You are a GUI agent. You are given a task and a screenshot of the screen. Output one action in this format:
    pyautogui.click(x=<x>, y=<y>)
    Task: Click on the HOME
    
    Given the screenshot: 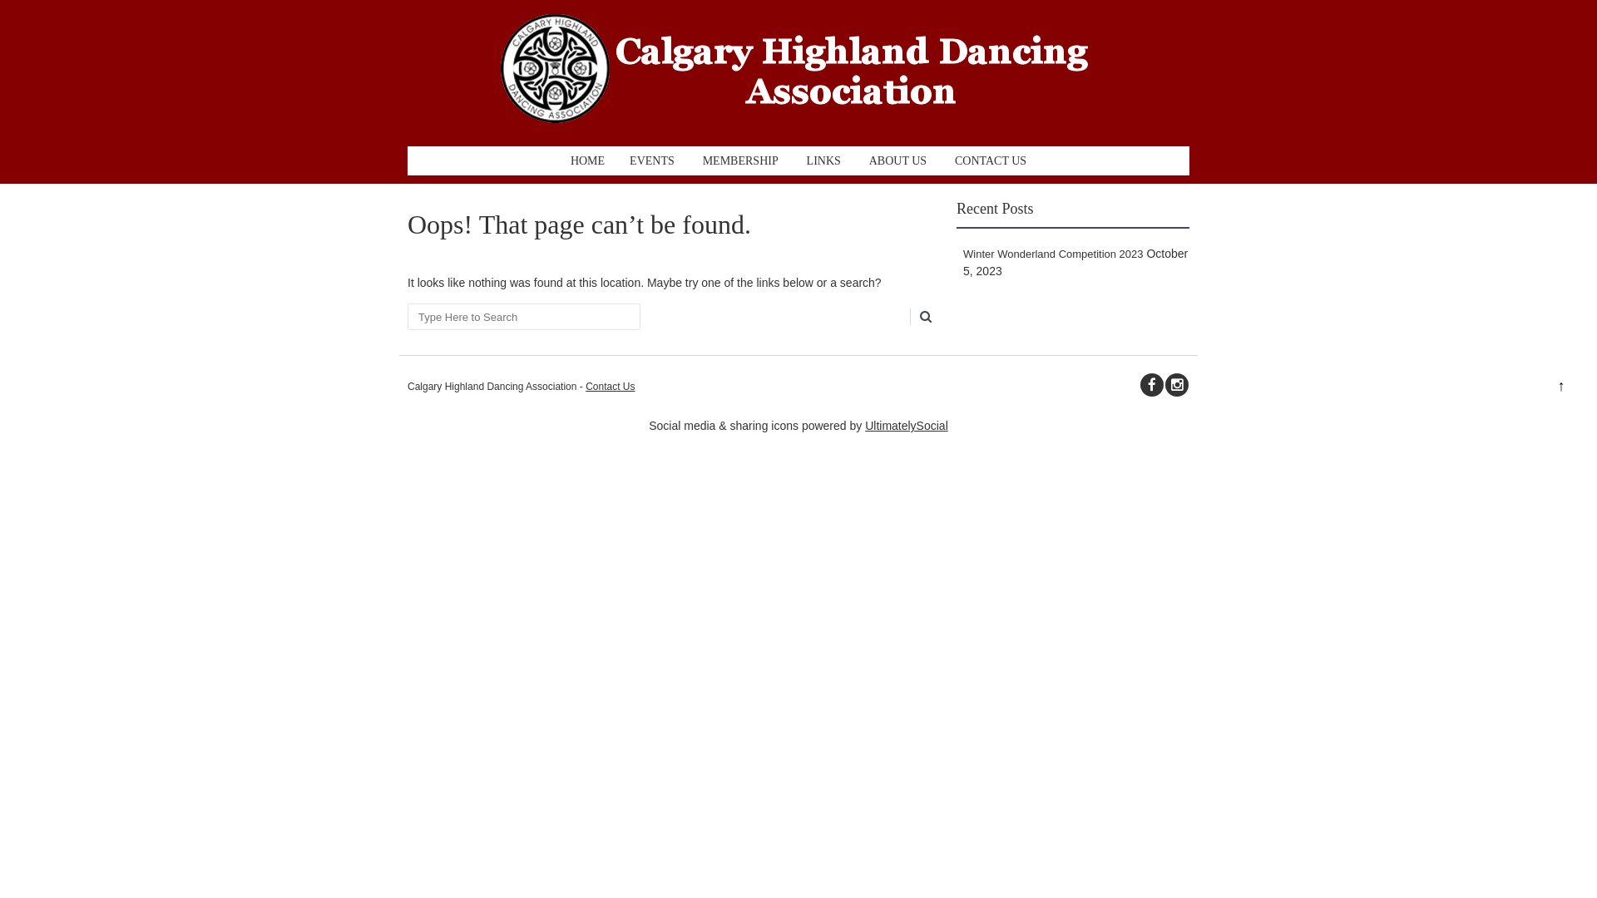 What is the action you would take?
    pyautogui.click(x=587, y=161)
    